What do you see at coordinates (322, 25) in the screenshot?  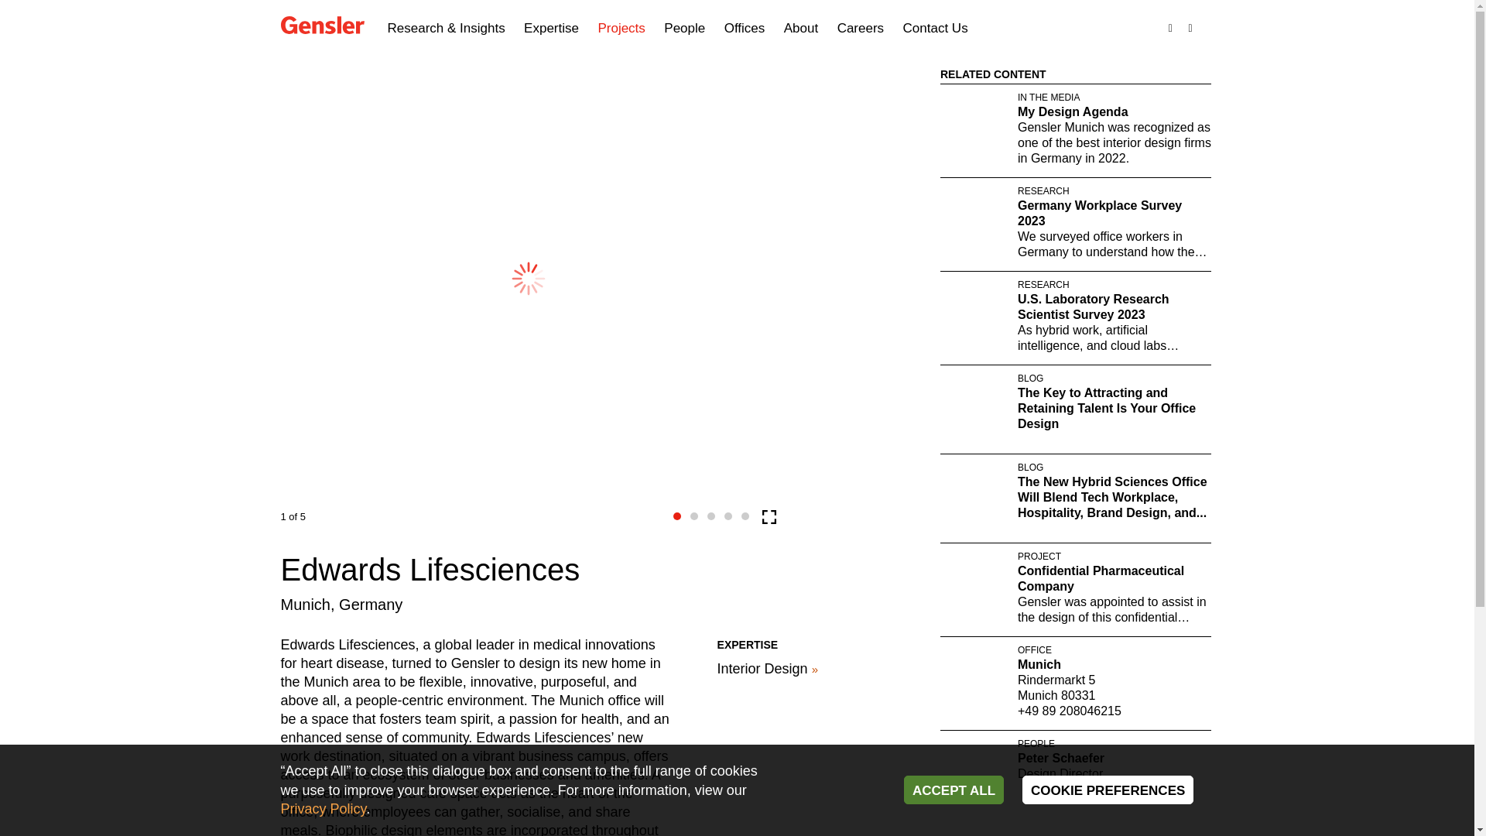 I see `Gensler` at bounding box center [322, 25].